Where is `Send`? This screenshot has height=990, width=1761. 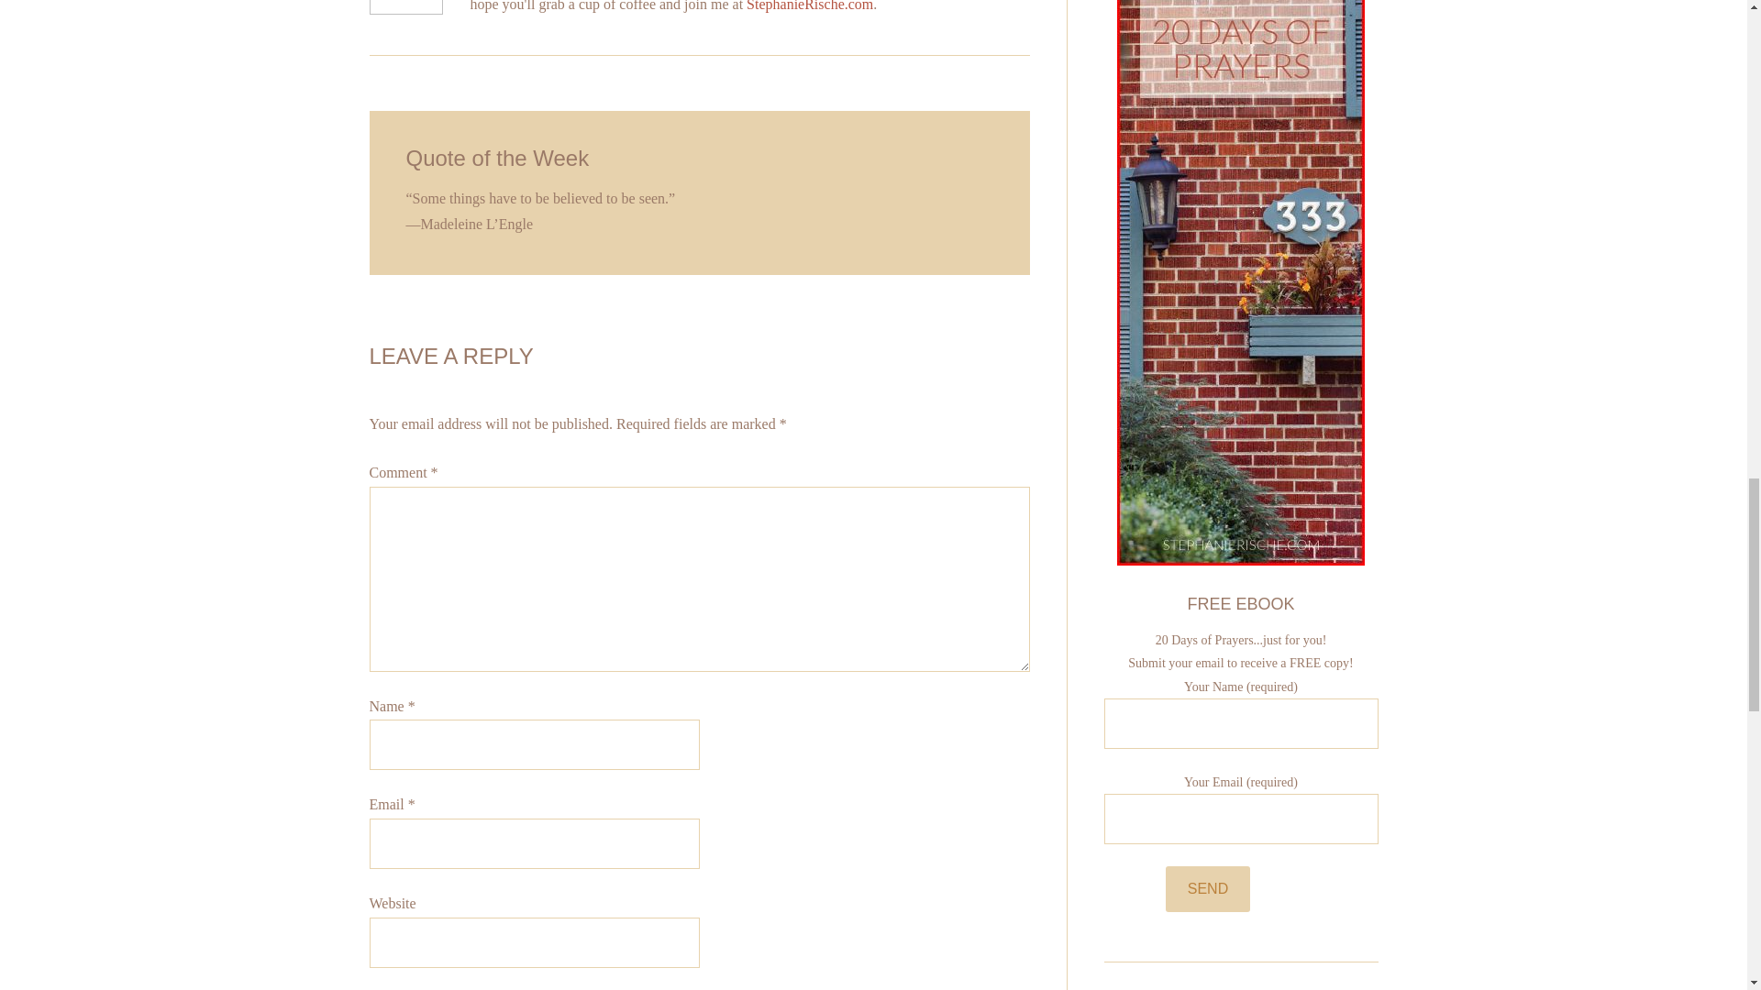 Send is located at coordinates (1208, 889).